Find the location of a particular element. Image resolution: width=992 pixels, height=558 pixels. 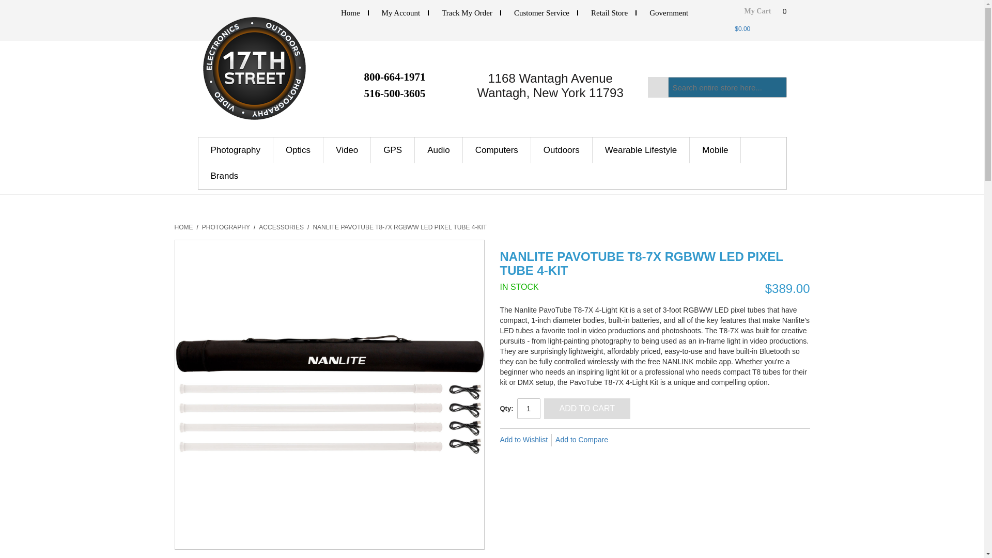

Qty is located at coordinates (528, 409).